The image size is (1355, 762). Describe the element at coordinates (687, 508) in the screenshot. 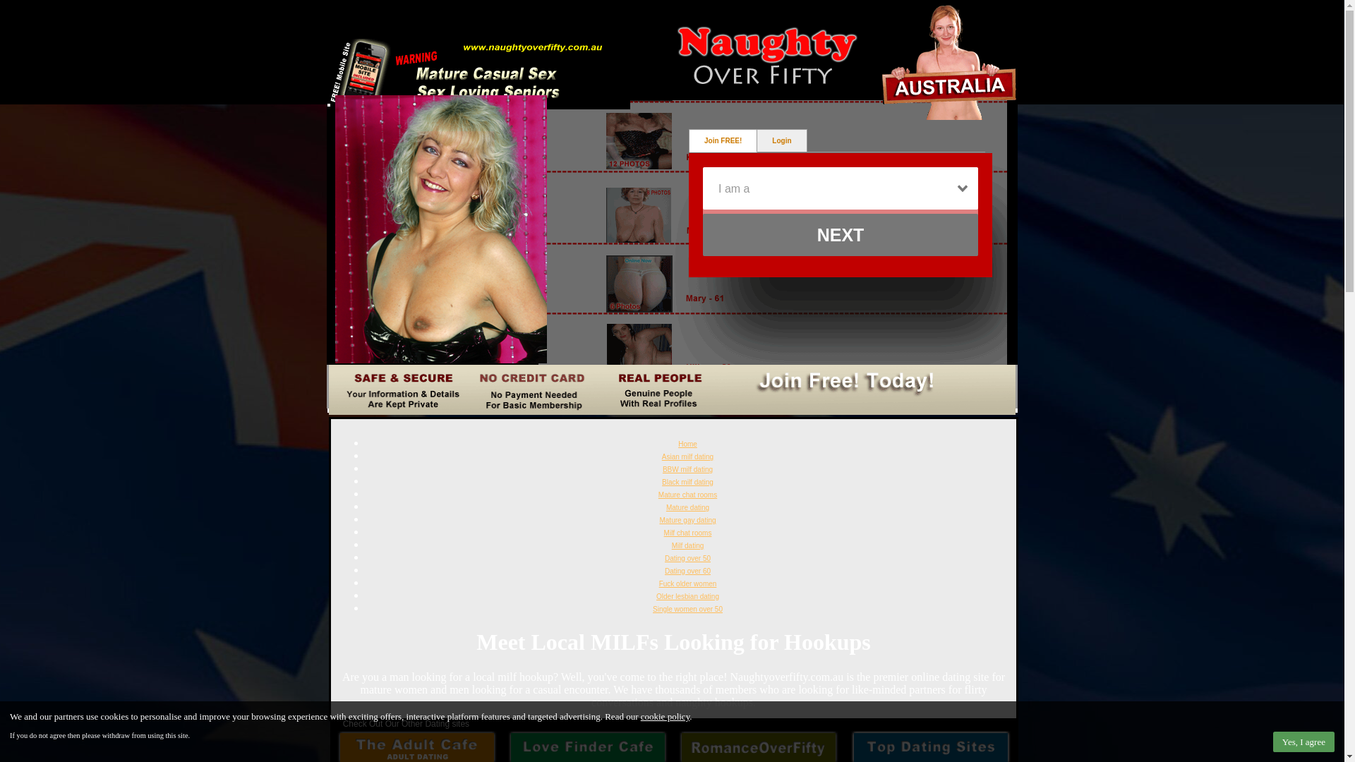

I see `Mature dating` at that location.